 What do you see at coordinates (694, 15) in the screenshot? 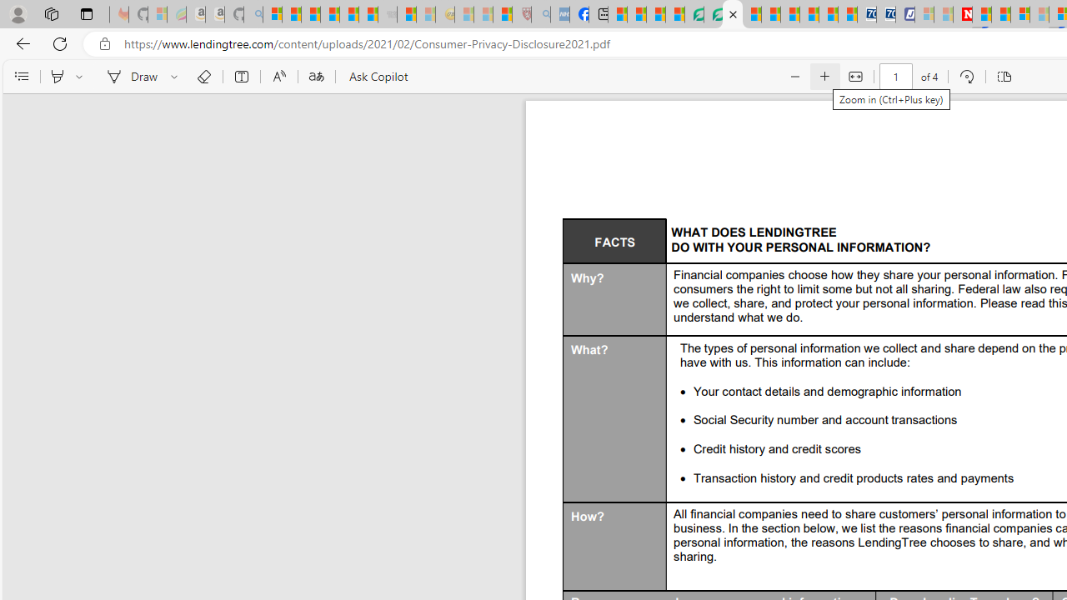
I see `LendingTree - Compare Lenders` at bounding box center [694, 15].